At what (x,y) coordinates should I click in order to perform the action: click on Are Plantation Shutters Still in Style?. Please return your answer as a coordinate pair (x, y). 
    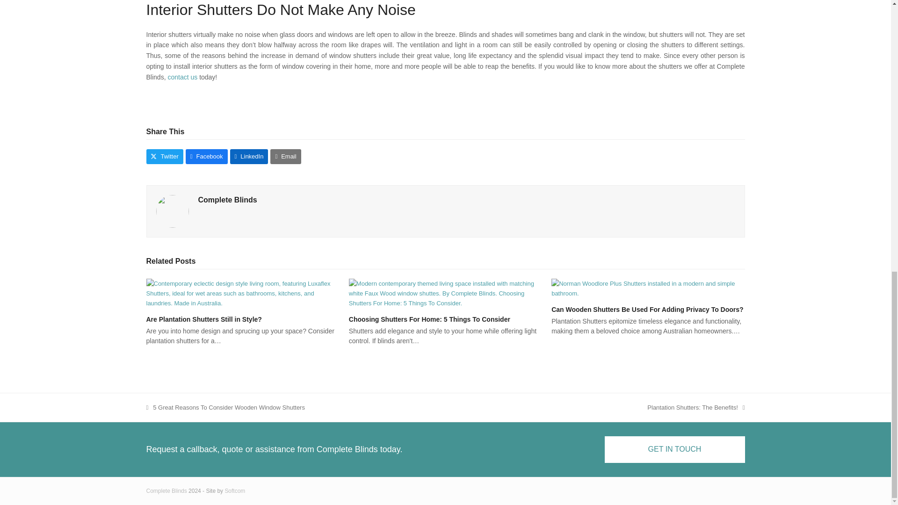
    Looking at the image, I should click on (203, 319).